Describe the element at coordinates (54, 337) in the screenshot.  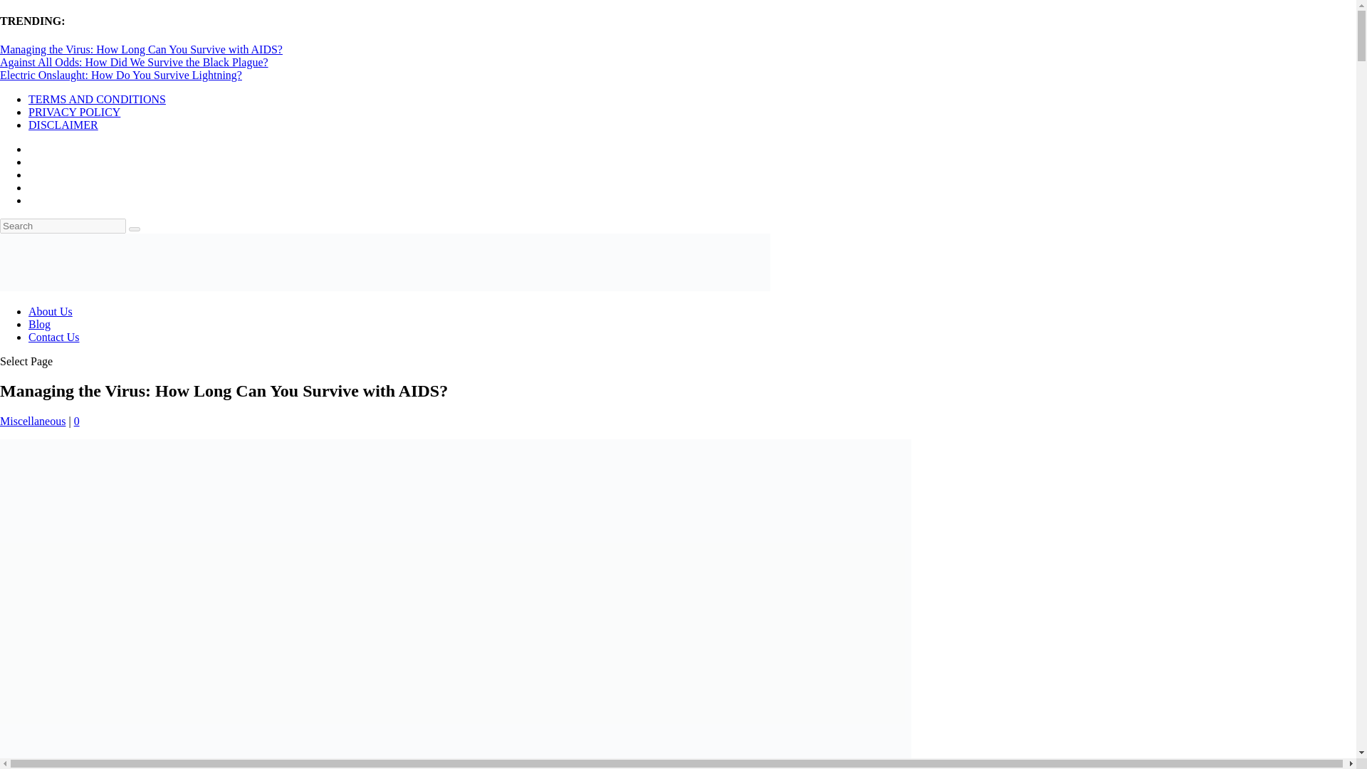
I see `Contact Us` at that location.